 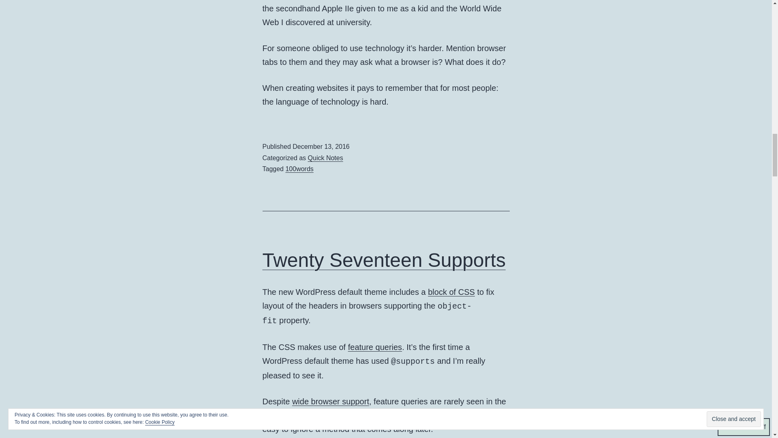 What do you see at coordinates (299, 169) in the screenshot?
I see `100words` at bounding box center [299, 169].